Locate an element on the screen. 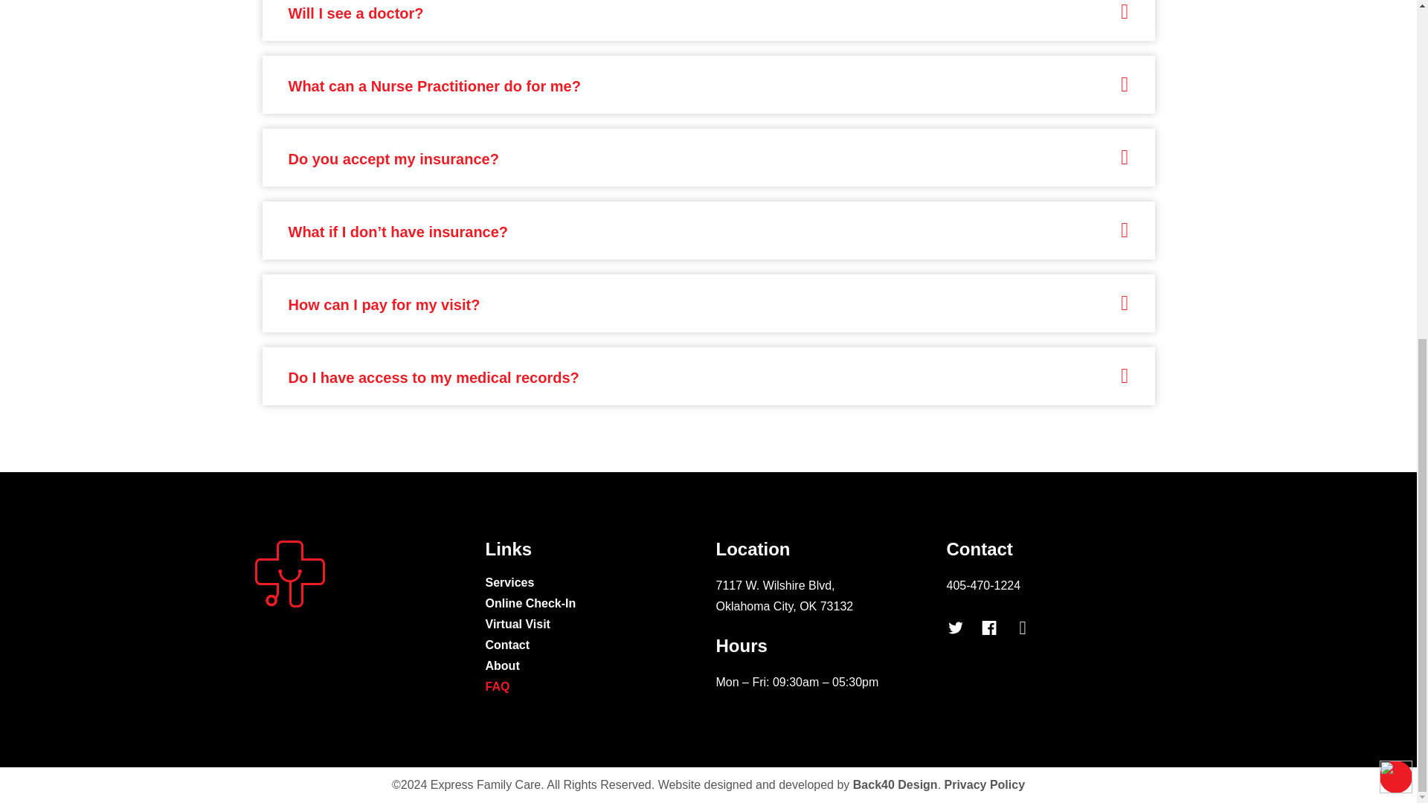 This screenshot has height=803, width=1428. Virtual Visit is located at coordinates (593, 625).